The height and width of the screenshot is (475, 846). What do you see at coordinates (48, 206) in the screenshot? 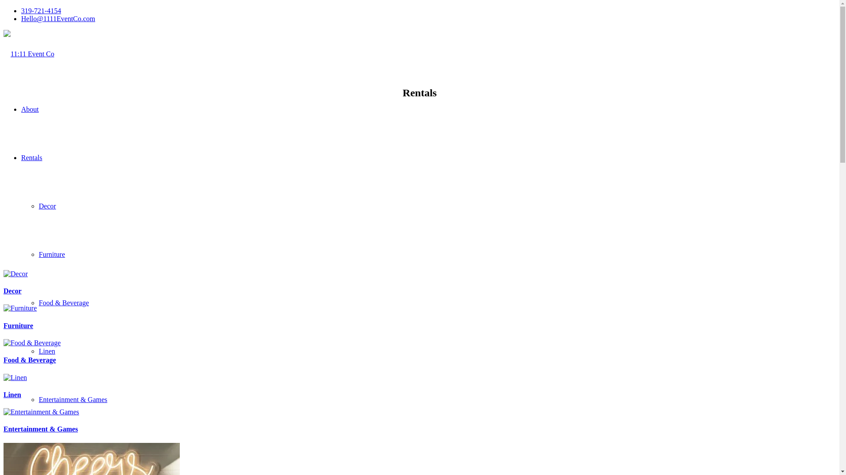
I see `Decor` at bounding box center [48, 206].